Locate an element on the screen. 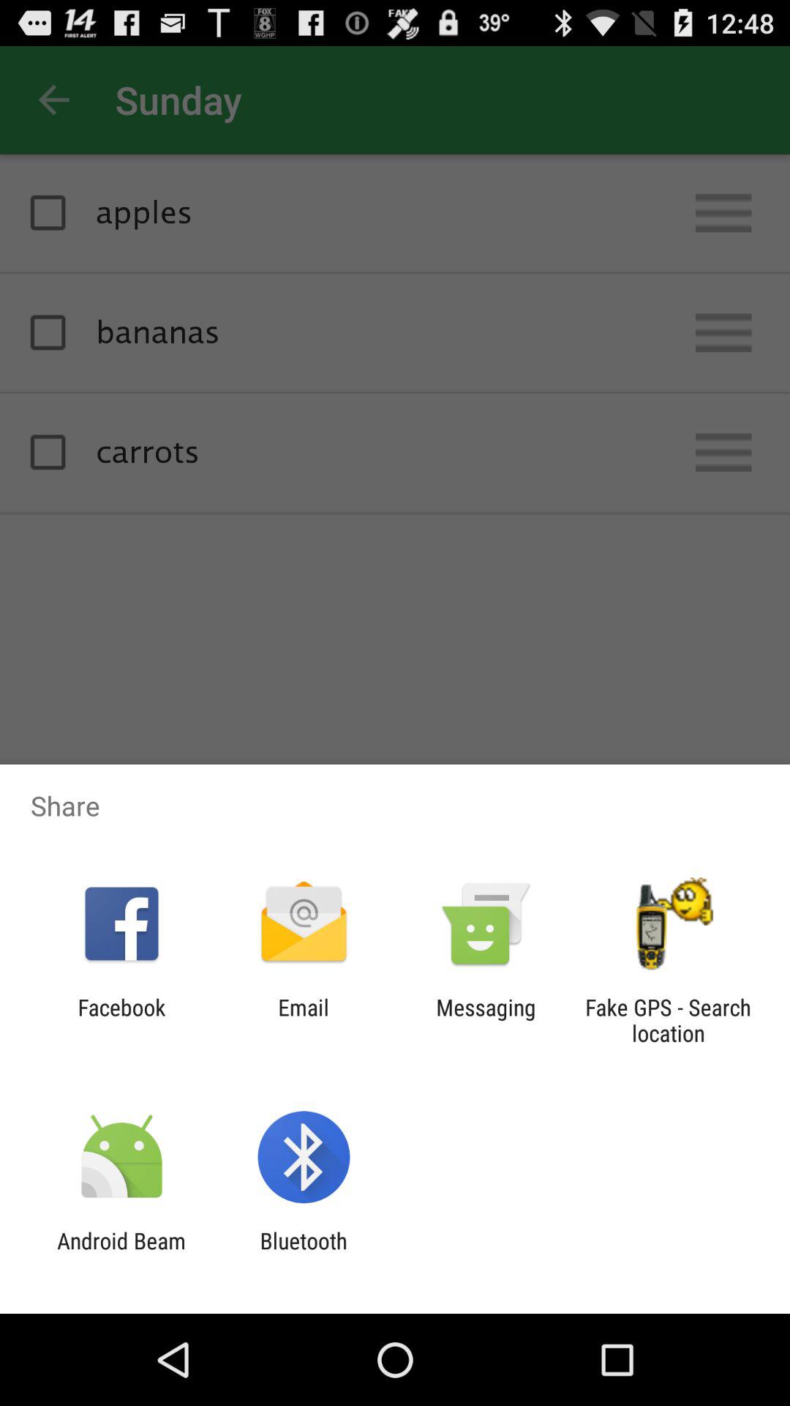 This screenshot has height=1406, width=790. turn off the icon next to the facebook app is located at coordinates (303, 1020).